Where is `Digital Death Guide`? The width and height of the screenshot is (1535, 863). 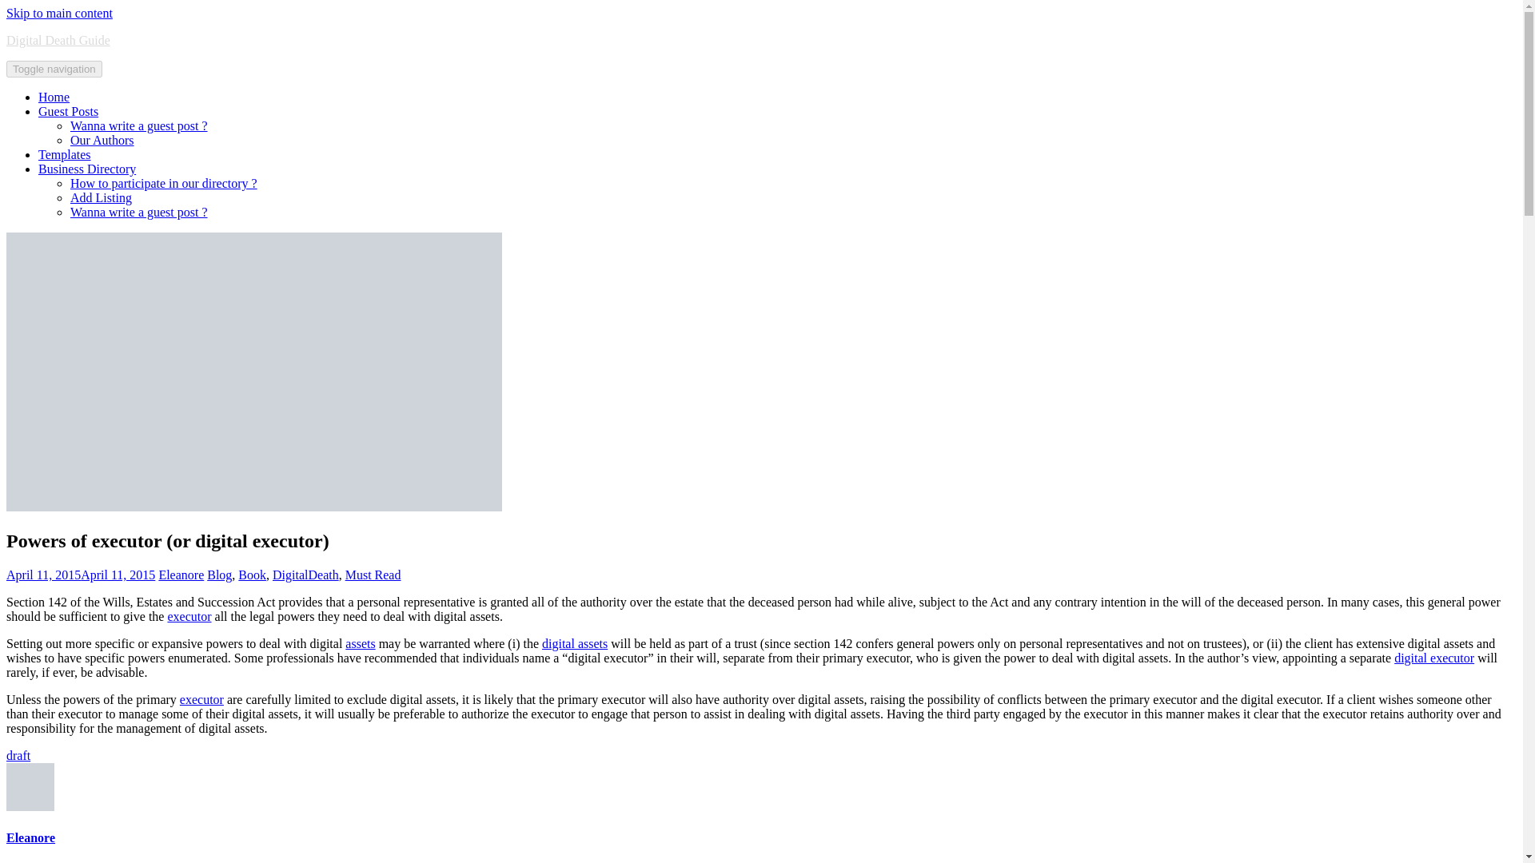 Digital Death Guide is located at coordinates (58, 40).